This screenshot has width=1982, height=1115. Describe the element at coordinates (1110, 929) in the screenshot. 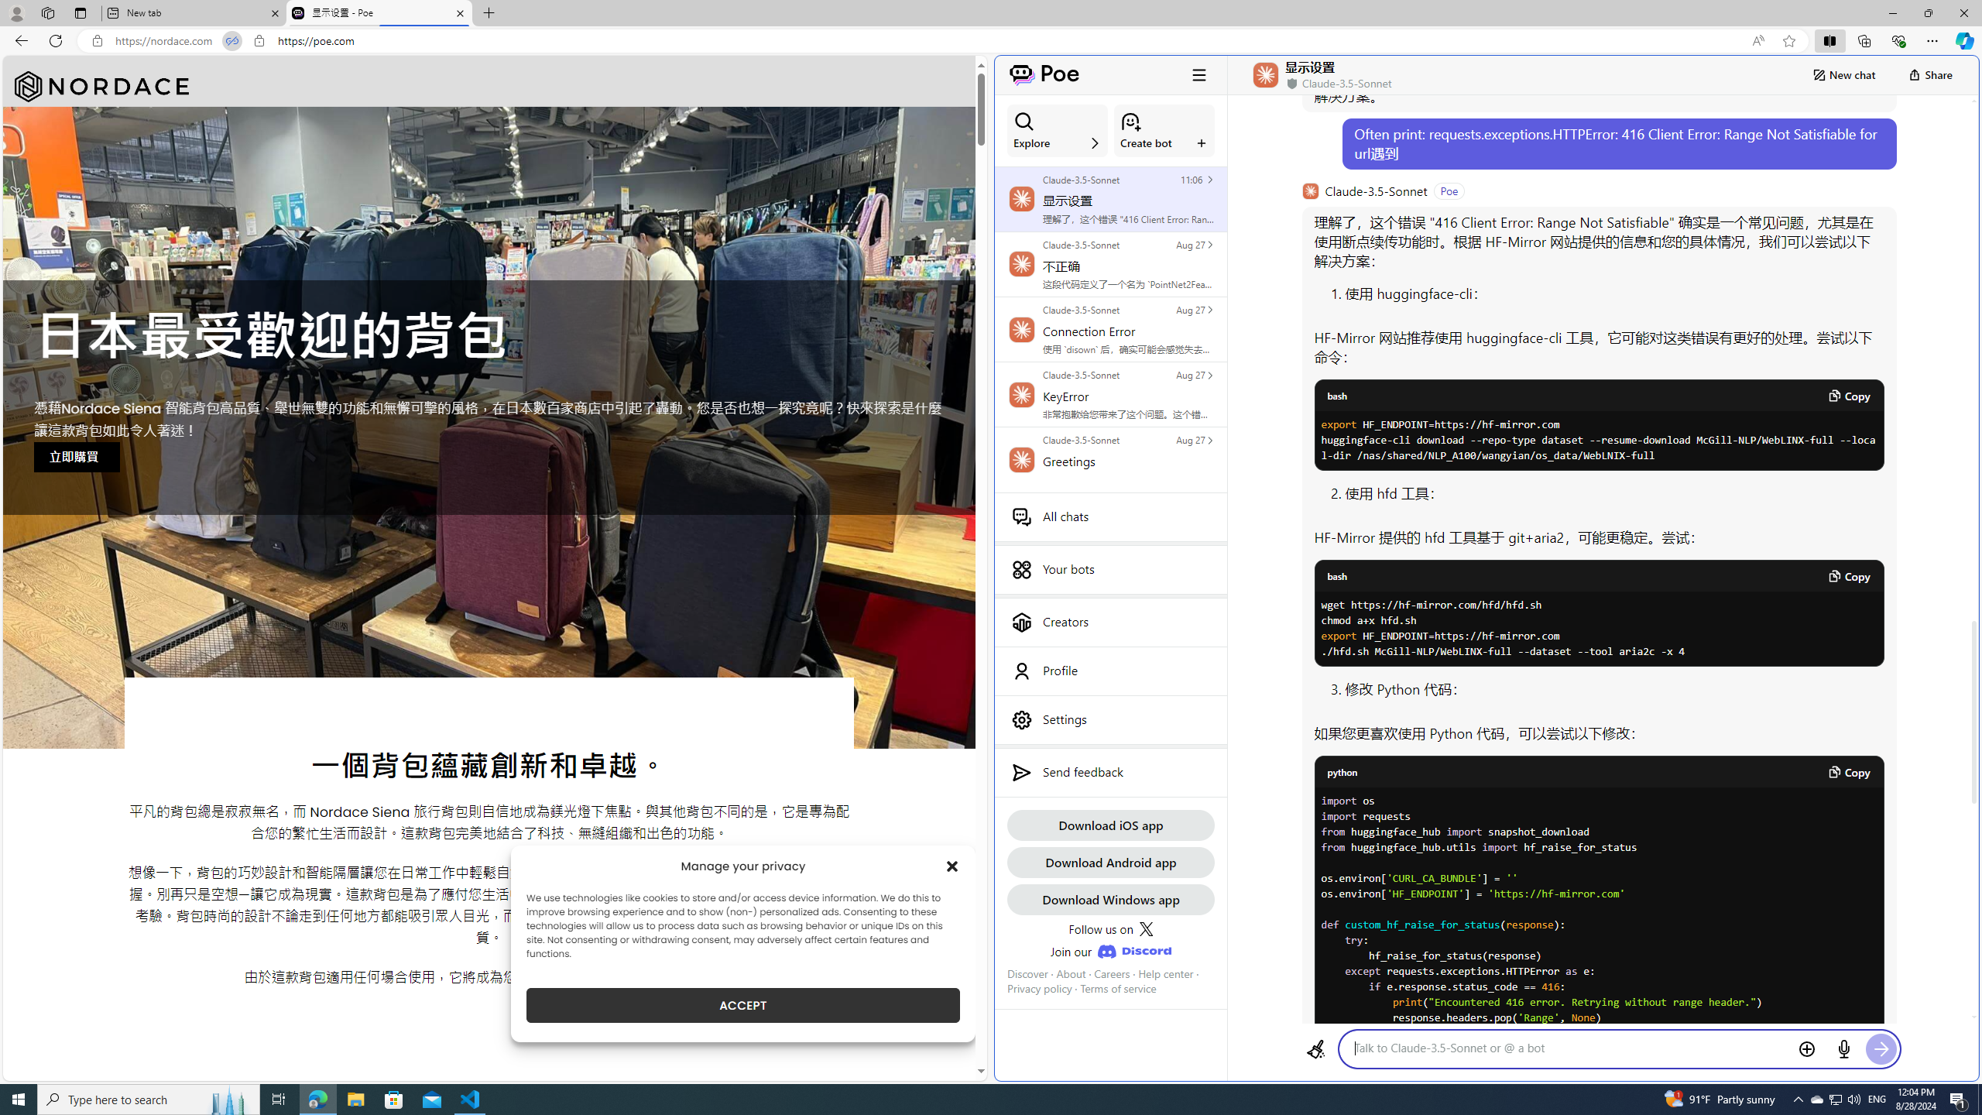

I see `Follow us on` at that location.